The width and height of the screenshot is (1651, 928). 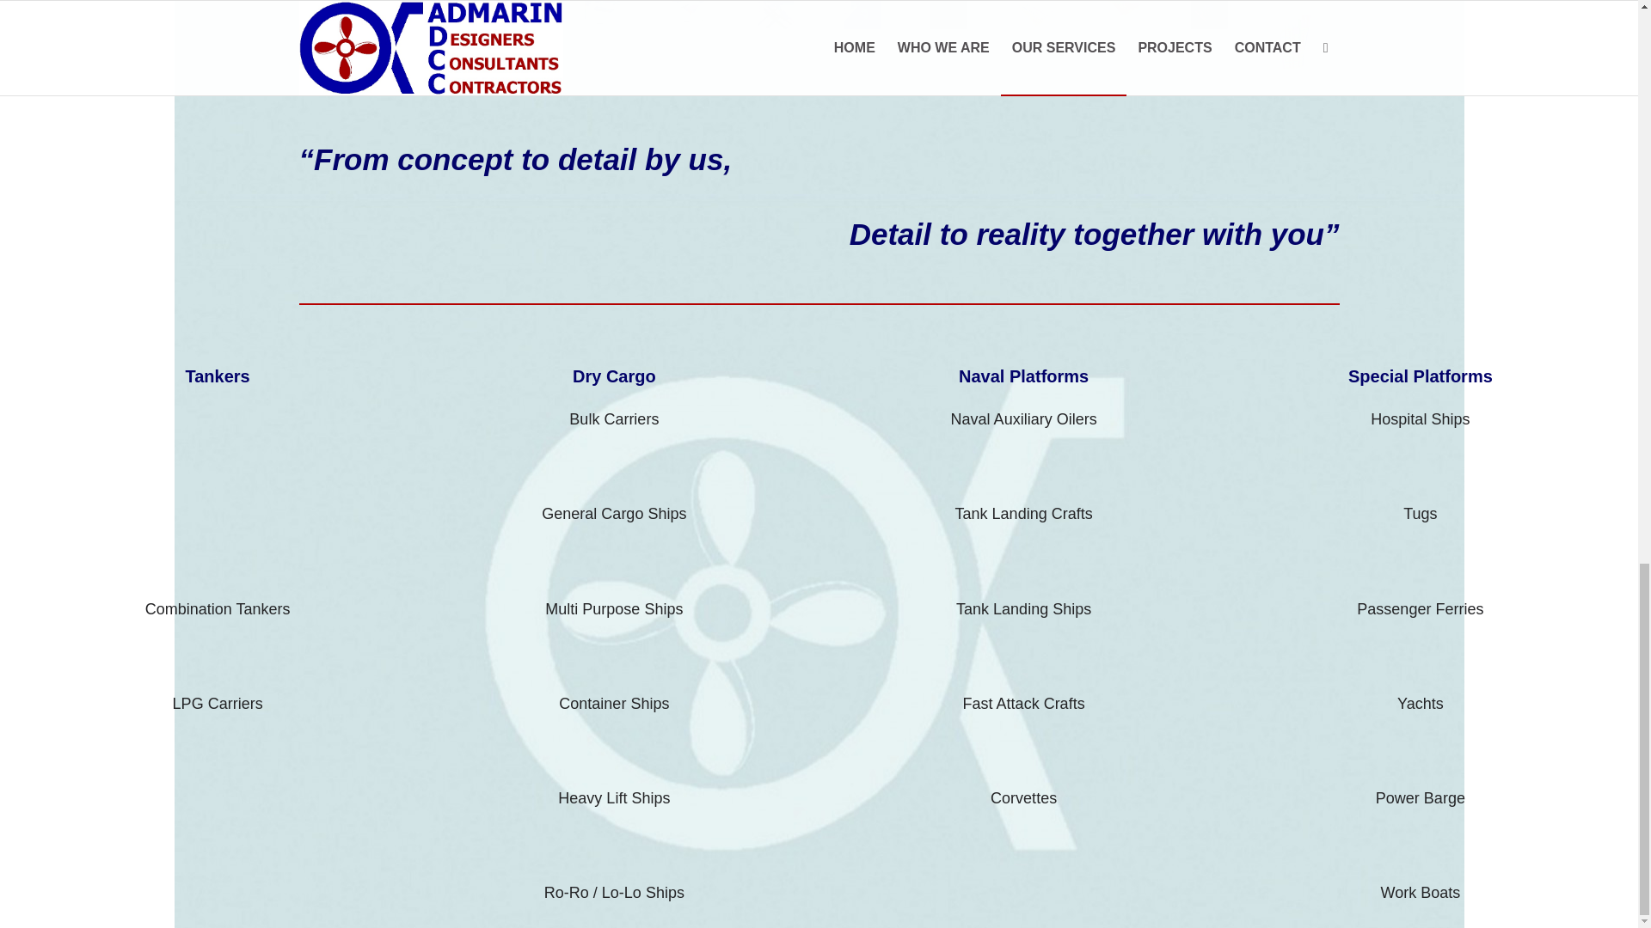 I want to click on 13, so click(x=451, y=34).